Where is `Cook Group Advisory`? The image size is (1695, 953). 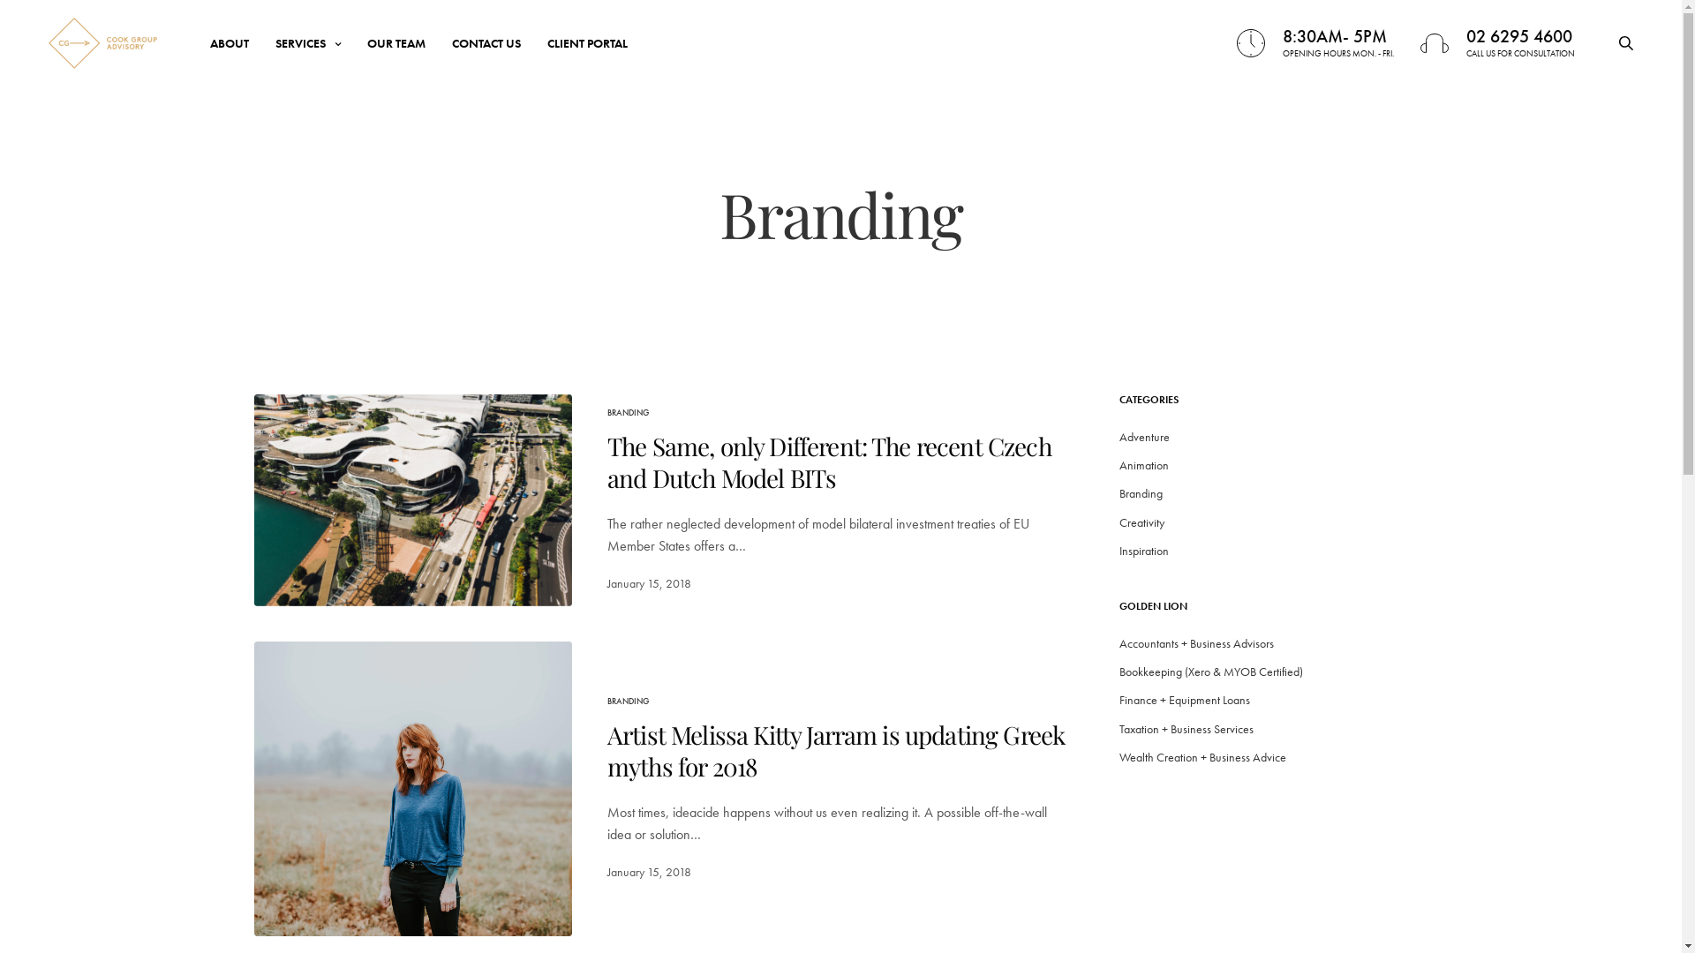
Cook Group Advisory is located at coordinates (102, 42).